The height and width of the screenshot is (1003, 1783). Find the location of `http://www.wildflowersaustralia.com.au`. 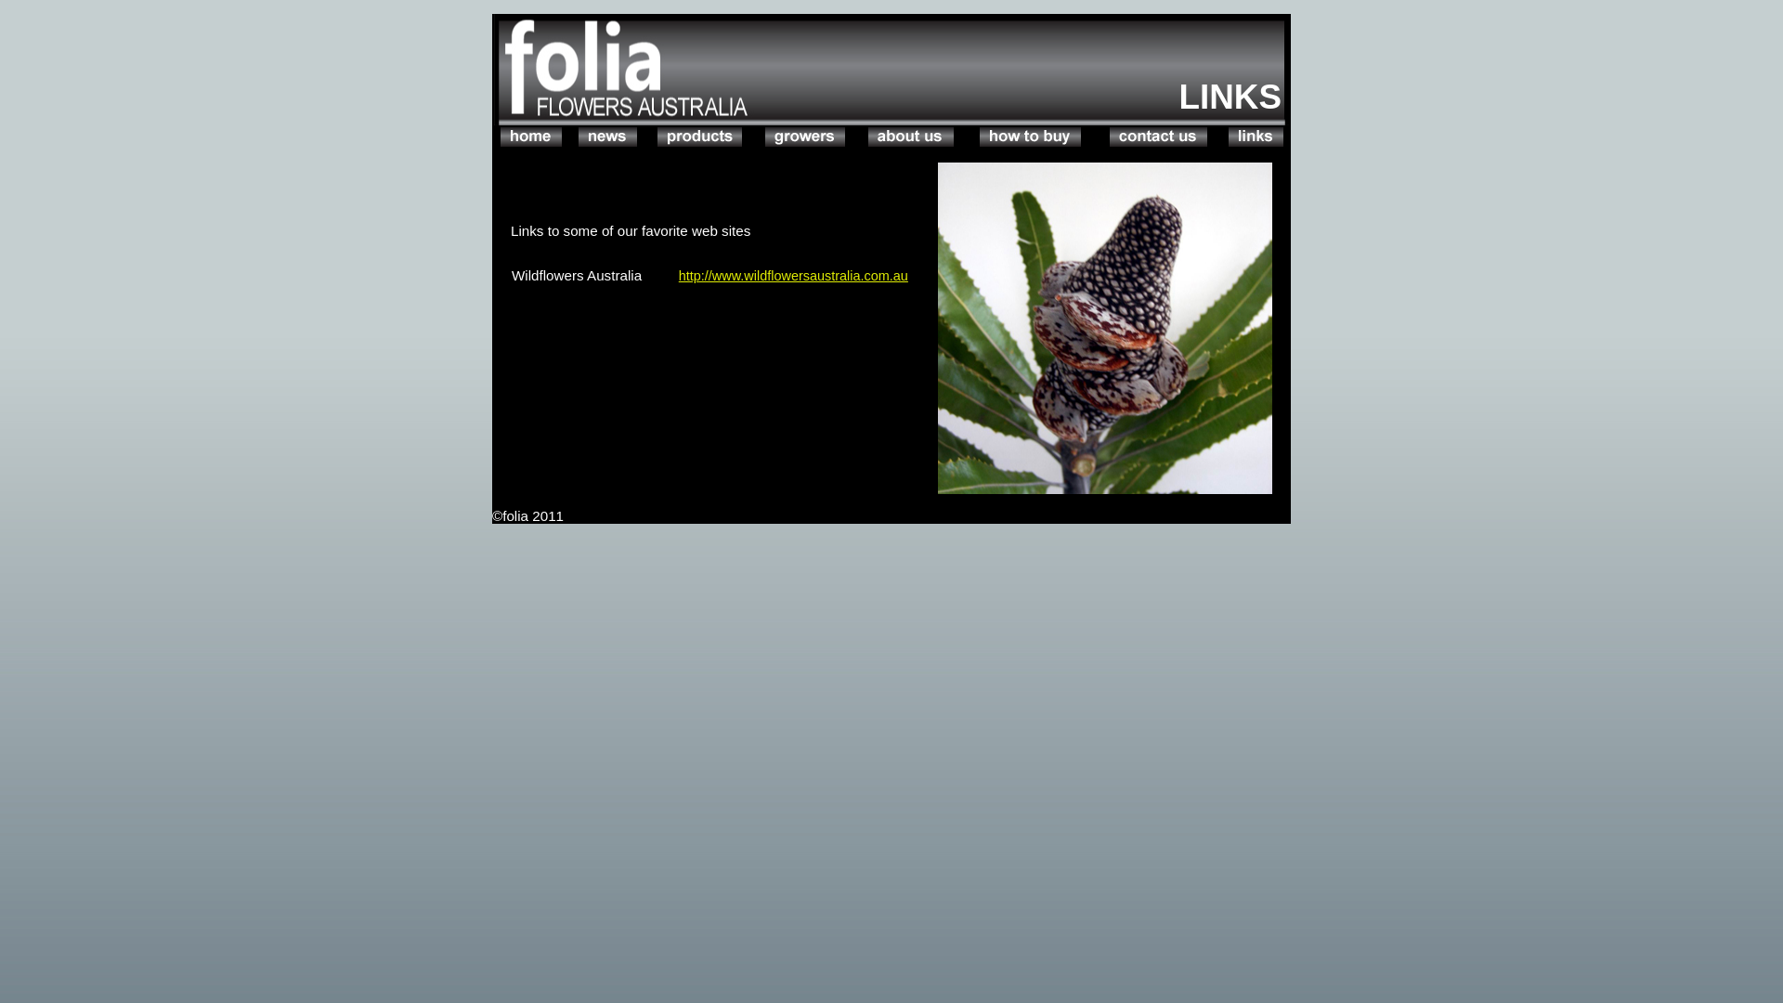

http://www.wildflowersaustralia.com.au is located at coordinates (793, 276).